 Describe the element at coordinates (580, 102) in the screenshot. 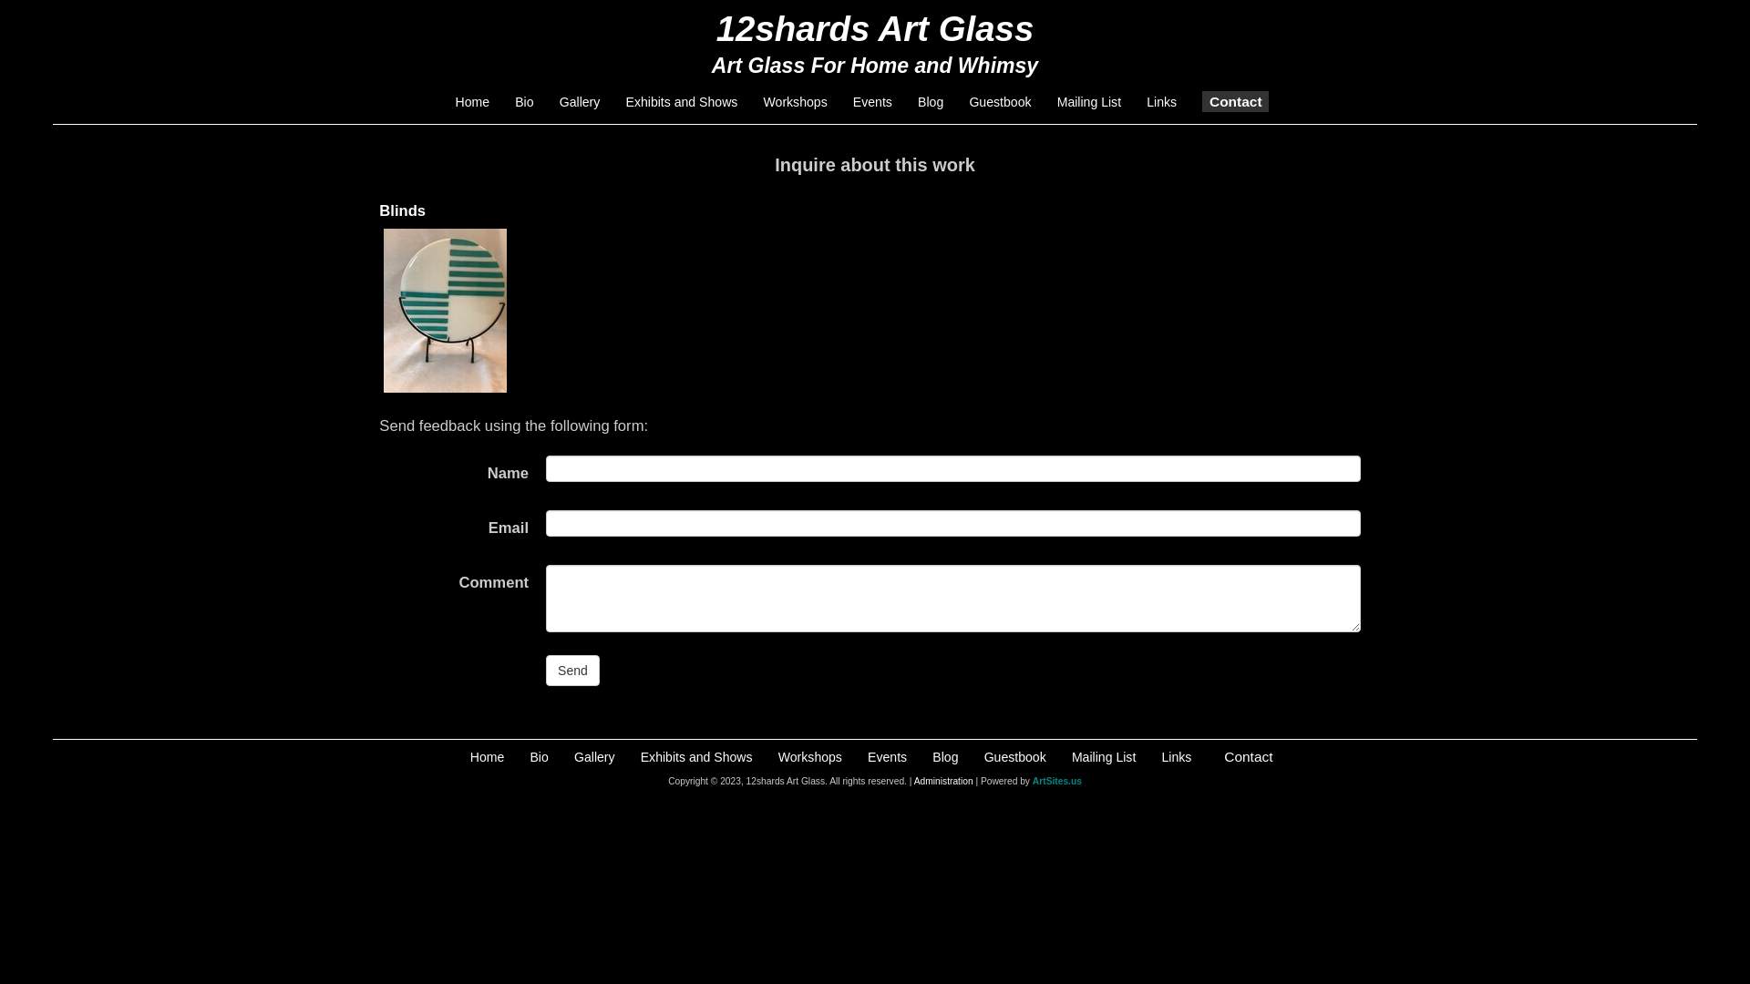

I see `Gallery` at that location.